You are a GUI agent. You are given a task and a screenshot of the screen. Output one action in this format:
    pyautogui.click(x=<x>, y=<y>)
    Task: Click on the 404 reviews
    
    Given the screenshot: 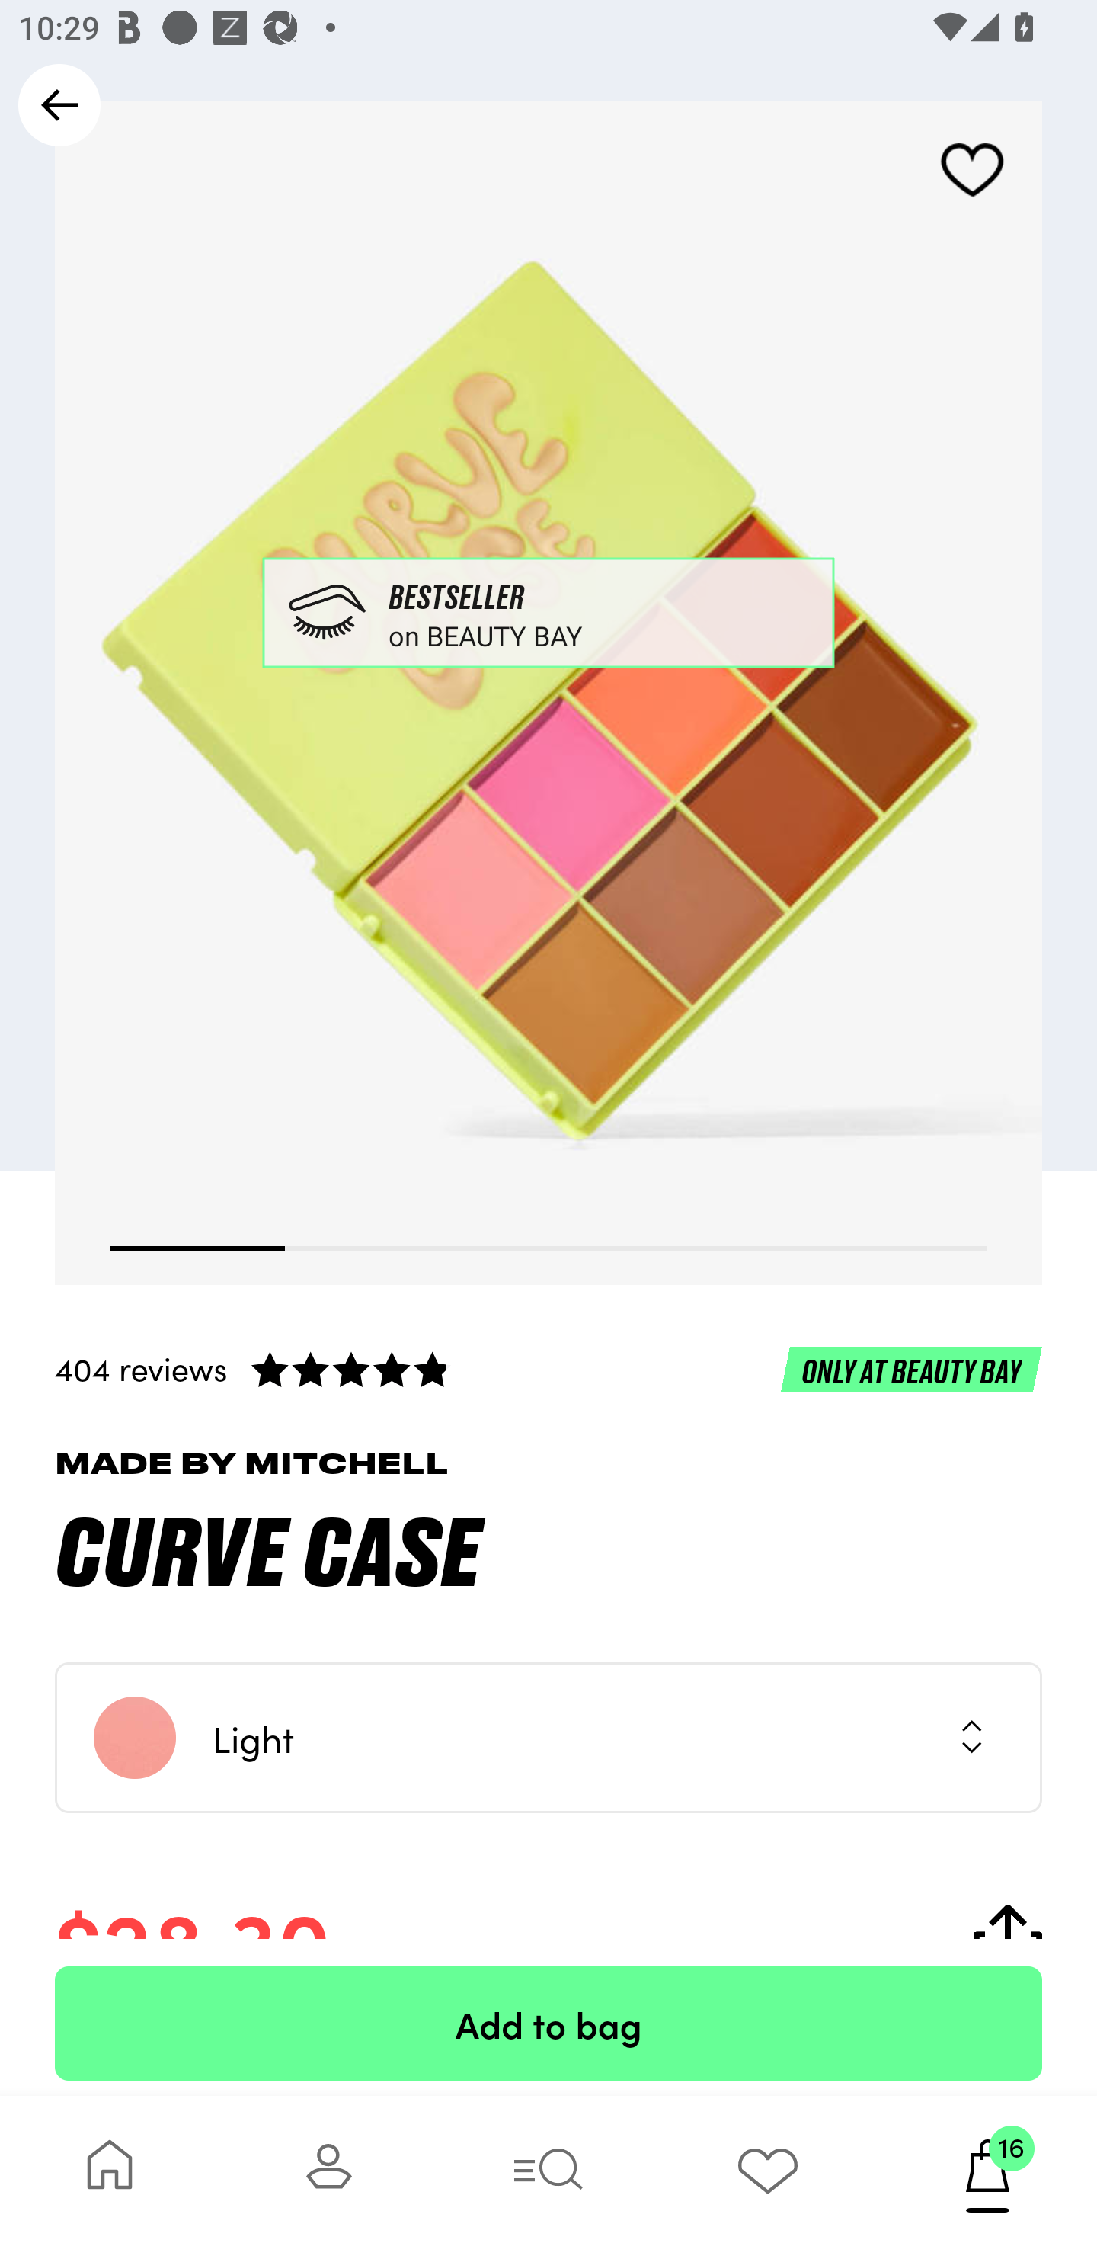 What is the action you would take?
    pyautogui.click(x=548, y=1368)
    